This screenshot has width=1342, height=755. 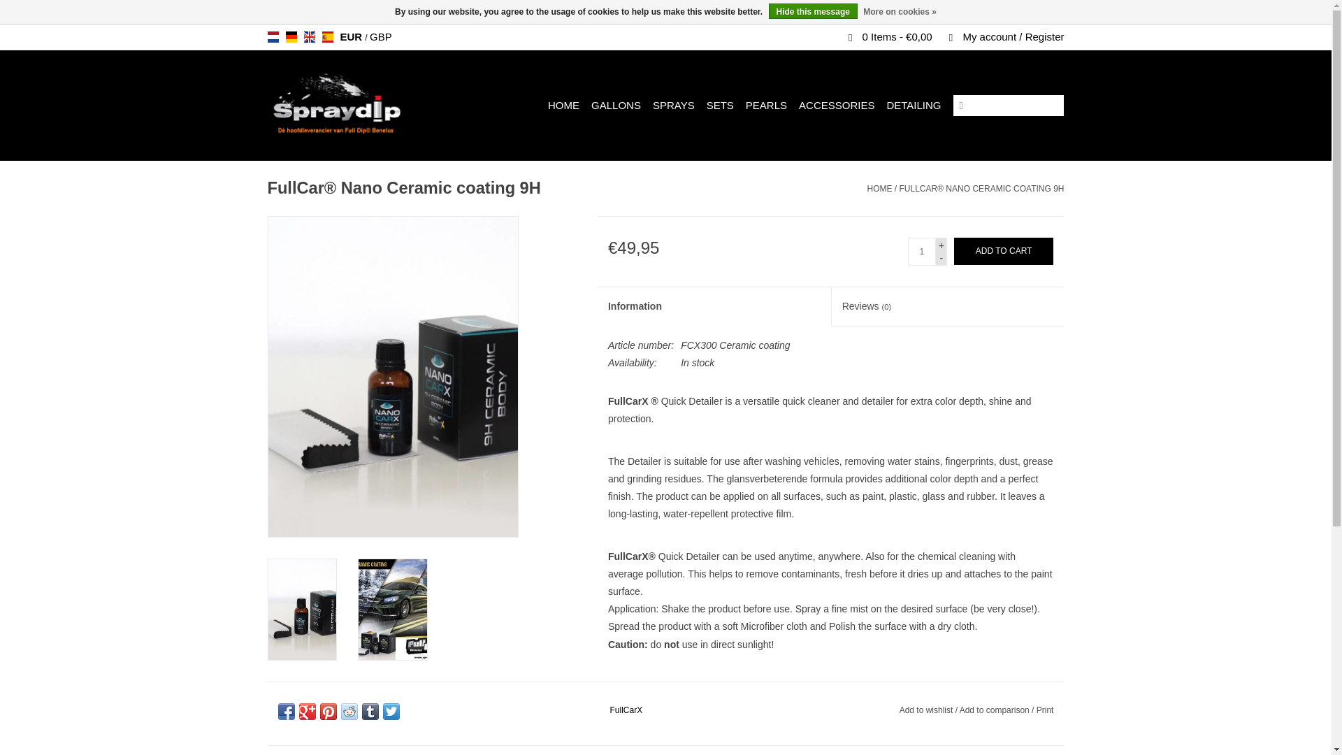 I want to click on Nederlands, so click(x=273, y=36).